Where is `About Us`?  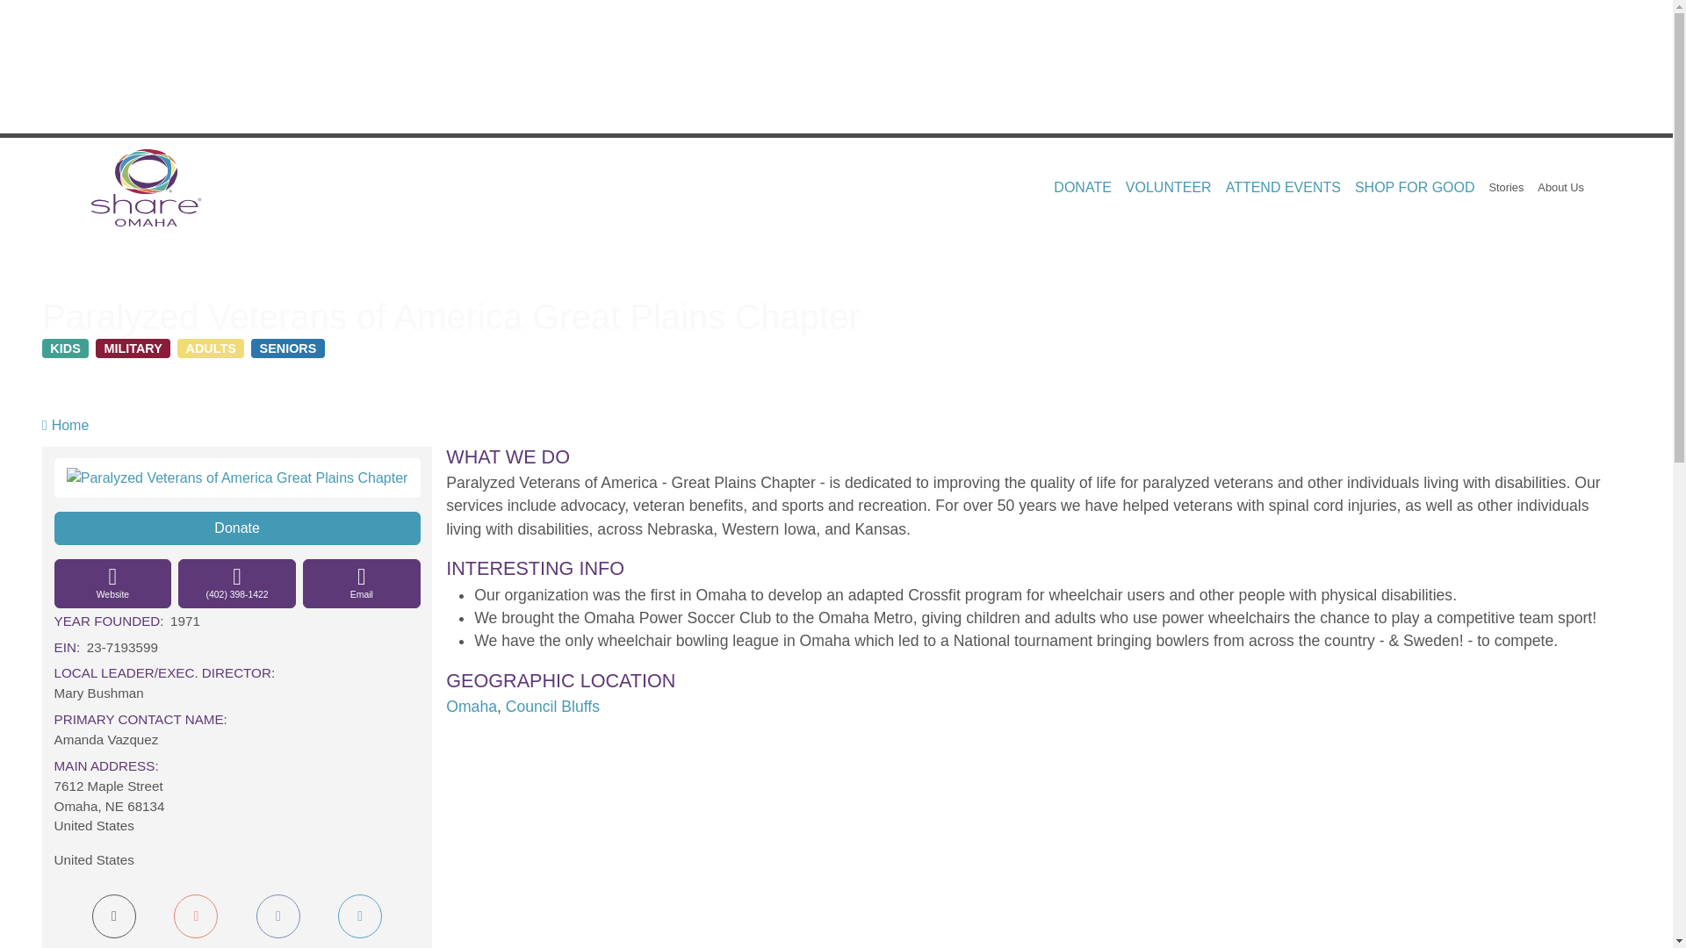 About Us is located at coordinates (1561, 187).